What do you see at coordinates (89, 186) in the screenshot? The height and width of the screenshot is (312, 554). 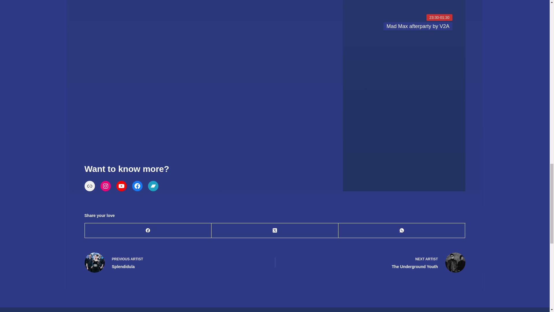 I see `Link` at bounding box center [89, 186].